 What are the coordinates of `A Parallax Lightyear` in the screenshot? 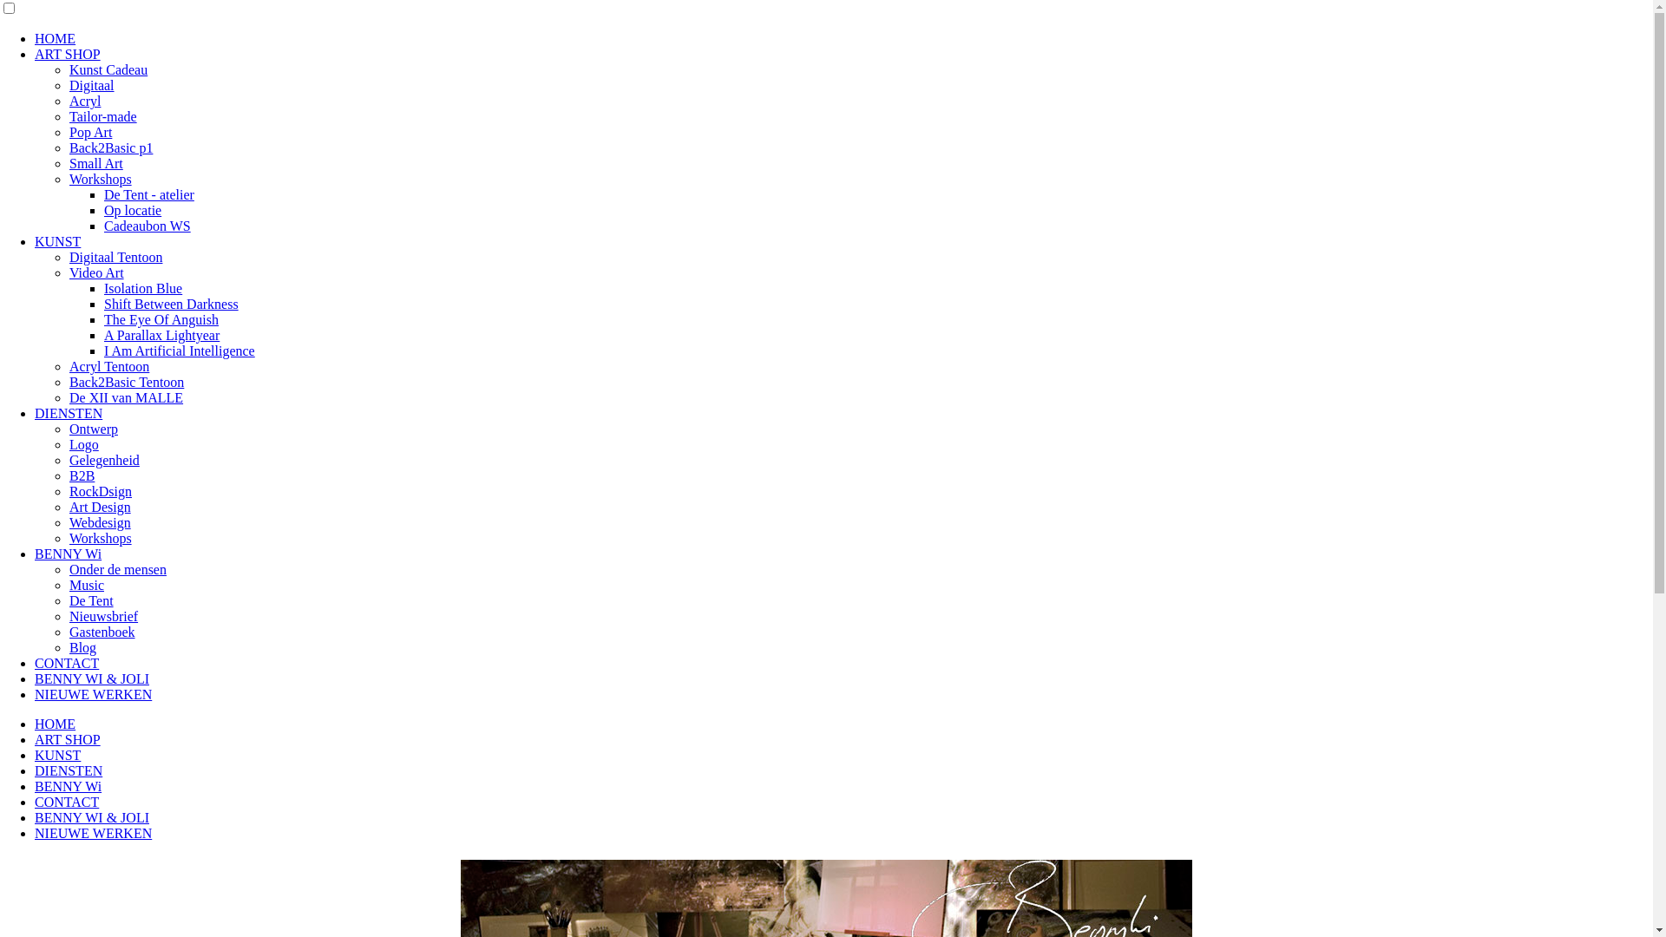 It's located at (161, 335).